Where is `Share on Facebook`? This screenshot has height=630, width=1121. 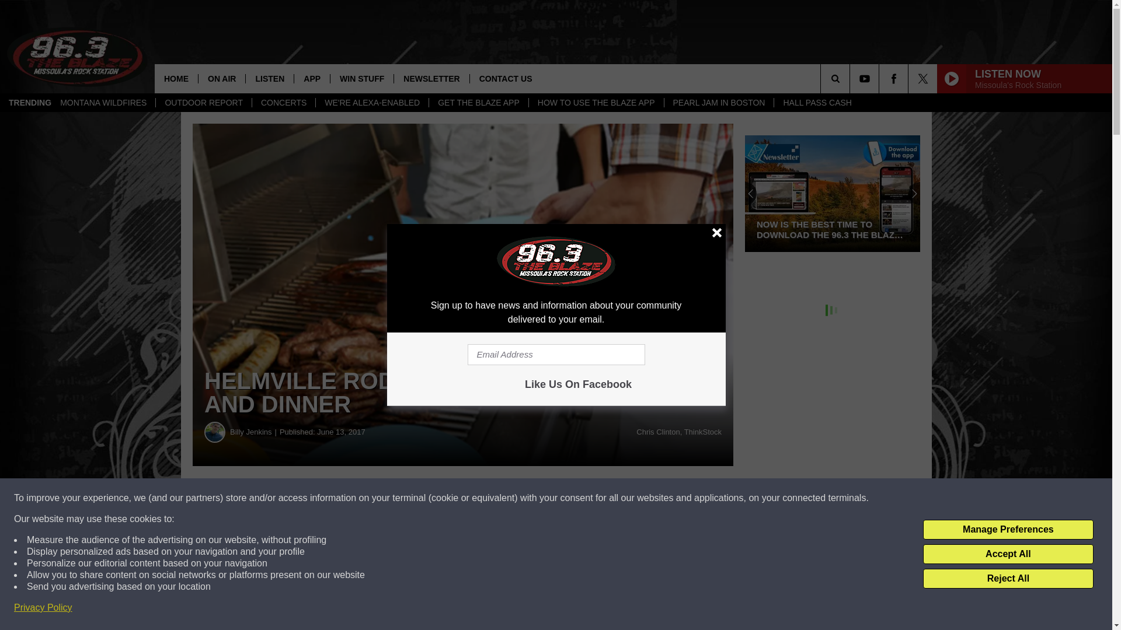
Share on Facebook is located at coordinates (355, 498).